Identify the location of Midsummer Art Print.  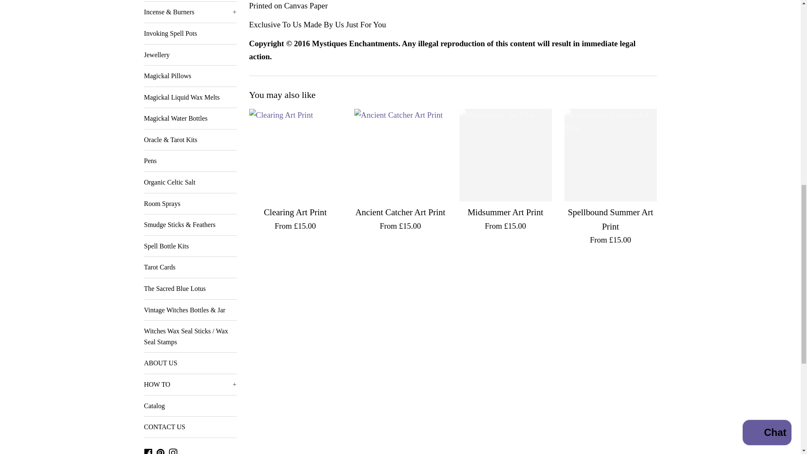
(505, 155).